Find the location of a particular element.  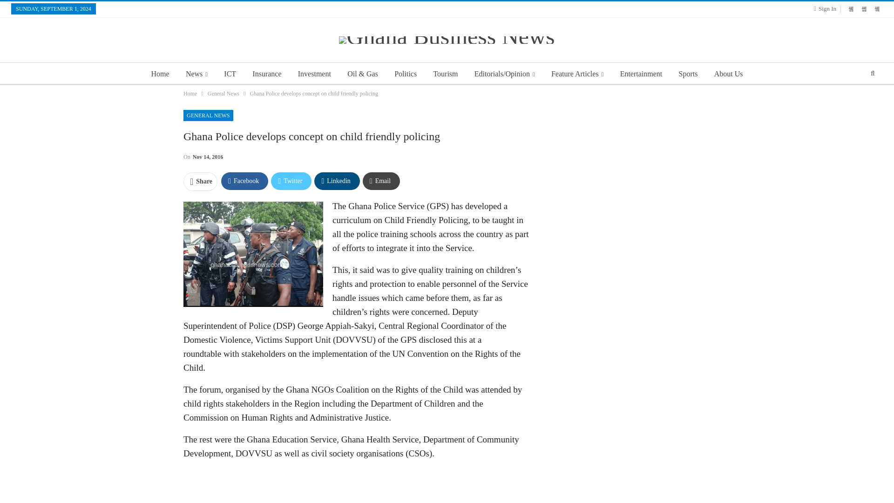

Feature Articles is located at coordinates (577, 74).